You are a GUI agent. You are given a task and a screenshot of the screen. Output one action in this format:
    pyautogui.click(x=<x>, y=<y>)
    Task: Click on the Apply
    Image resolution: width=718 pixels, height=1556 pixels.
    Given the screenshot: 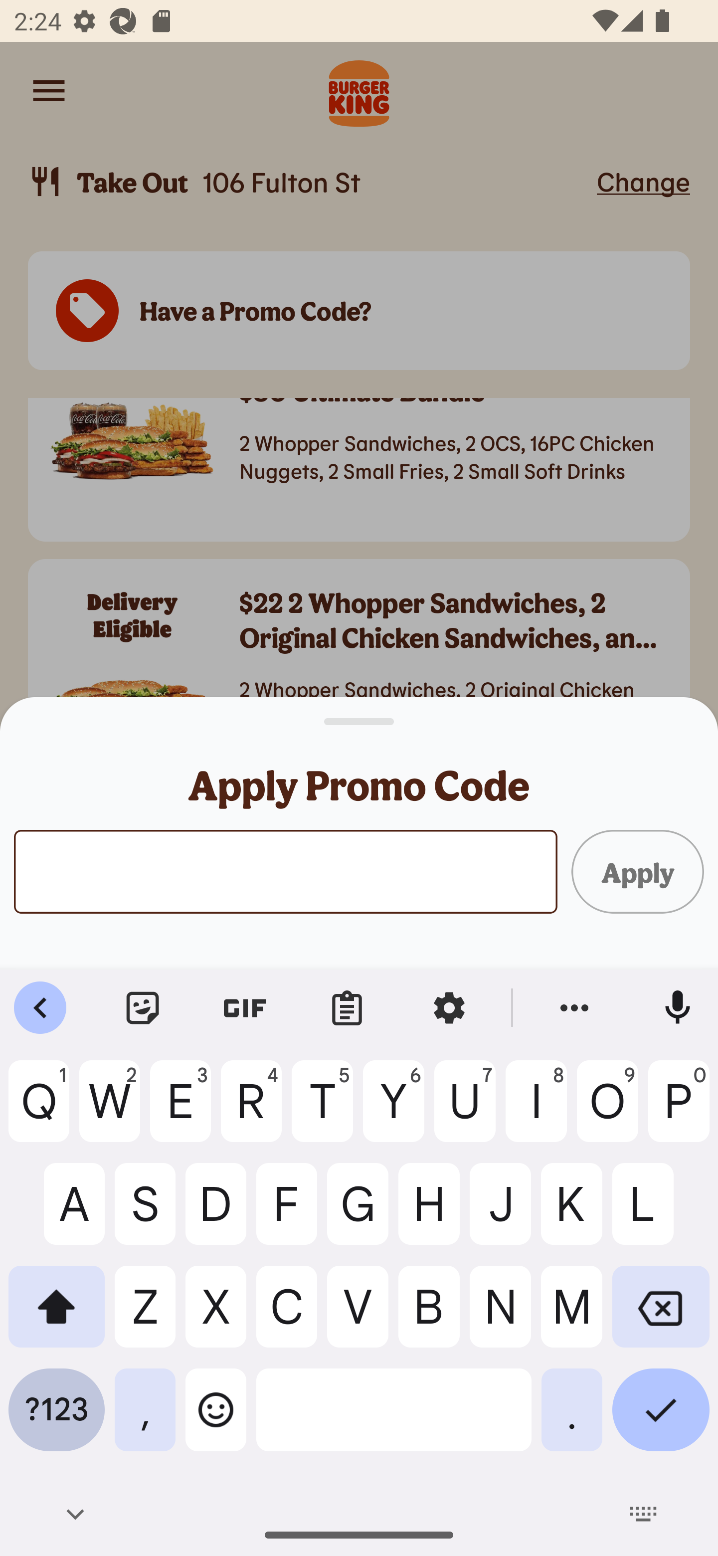 What is the action you would take?
    pyautogui.click(x=638, y=871)
    